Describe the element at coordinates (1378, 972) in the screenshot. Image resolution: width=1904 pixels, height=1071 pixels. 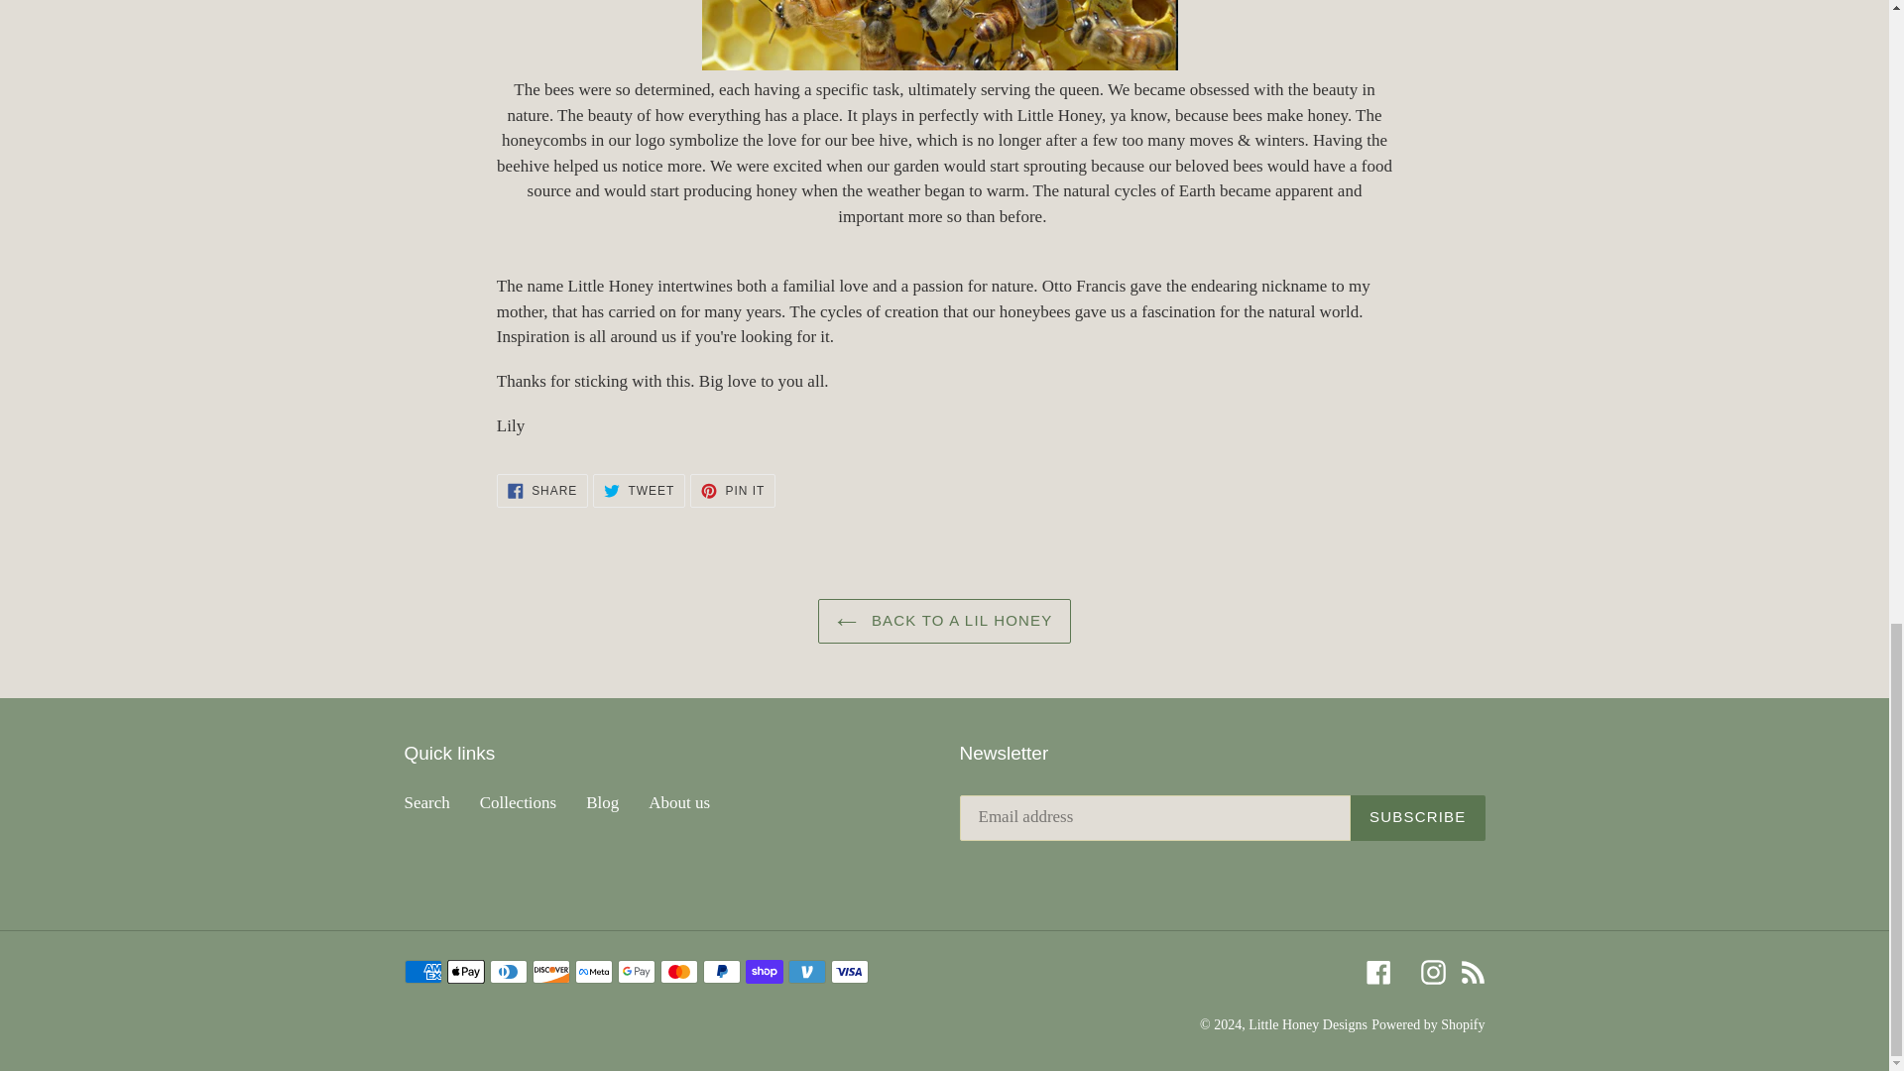
I see `Facebook` at that location.